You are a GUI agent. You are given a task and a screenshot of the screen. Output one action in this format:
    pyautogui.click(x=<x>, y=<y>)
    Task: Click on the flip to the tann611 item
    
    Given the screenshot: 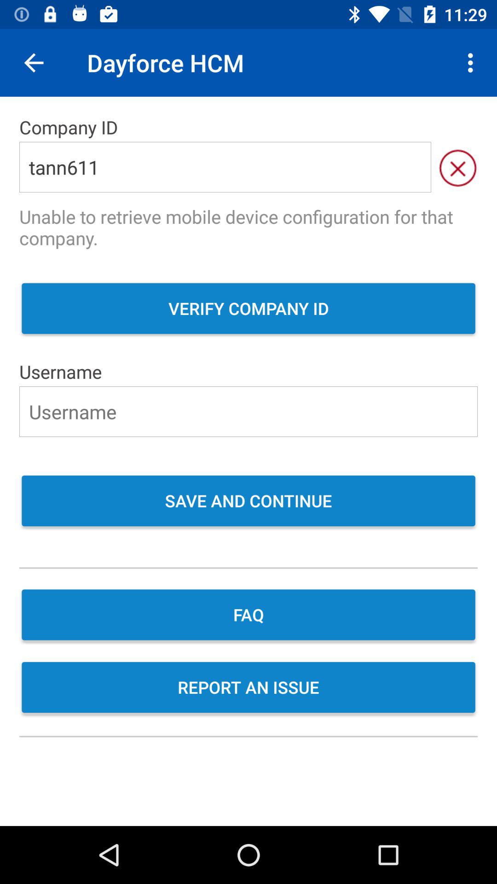 What is the action you would take?
    pyautogui.click(x=225, y=167)
    